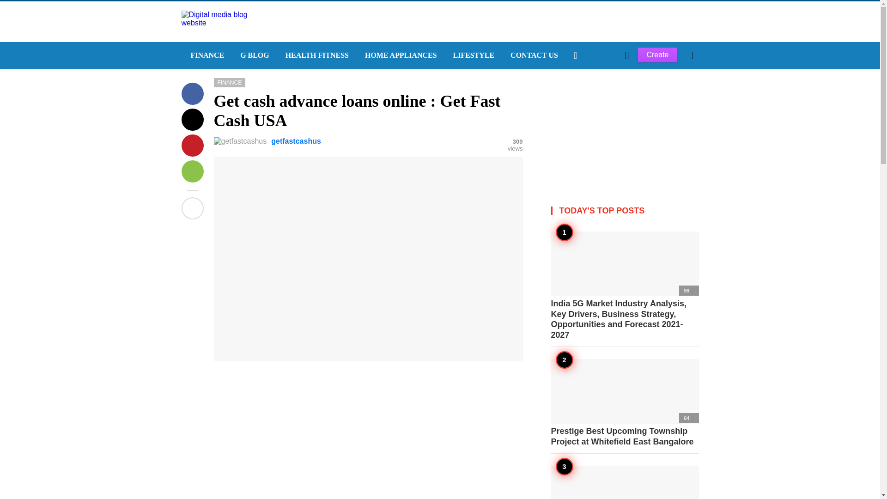 This screenshot has width=887, height=499. Describe the element at coordinates (316, 55) in the screenshot. I see `HEALTH FITNESS` at that location.